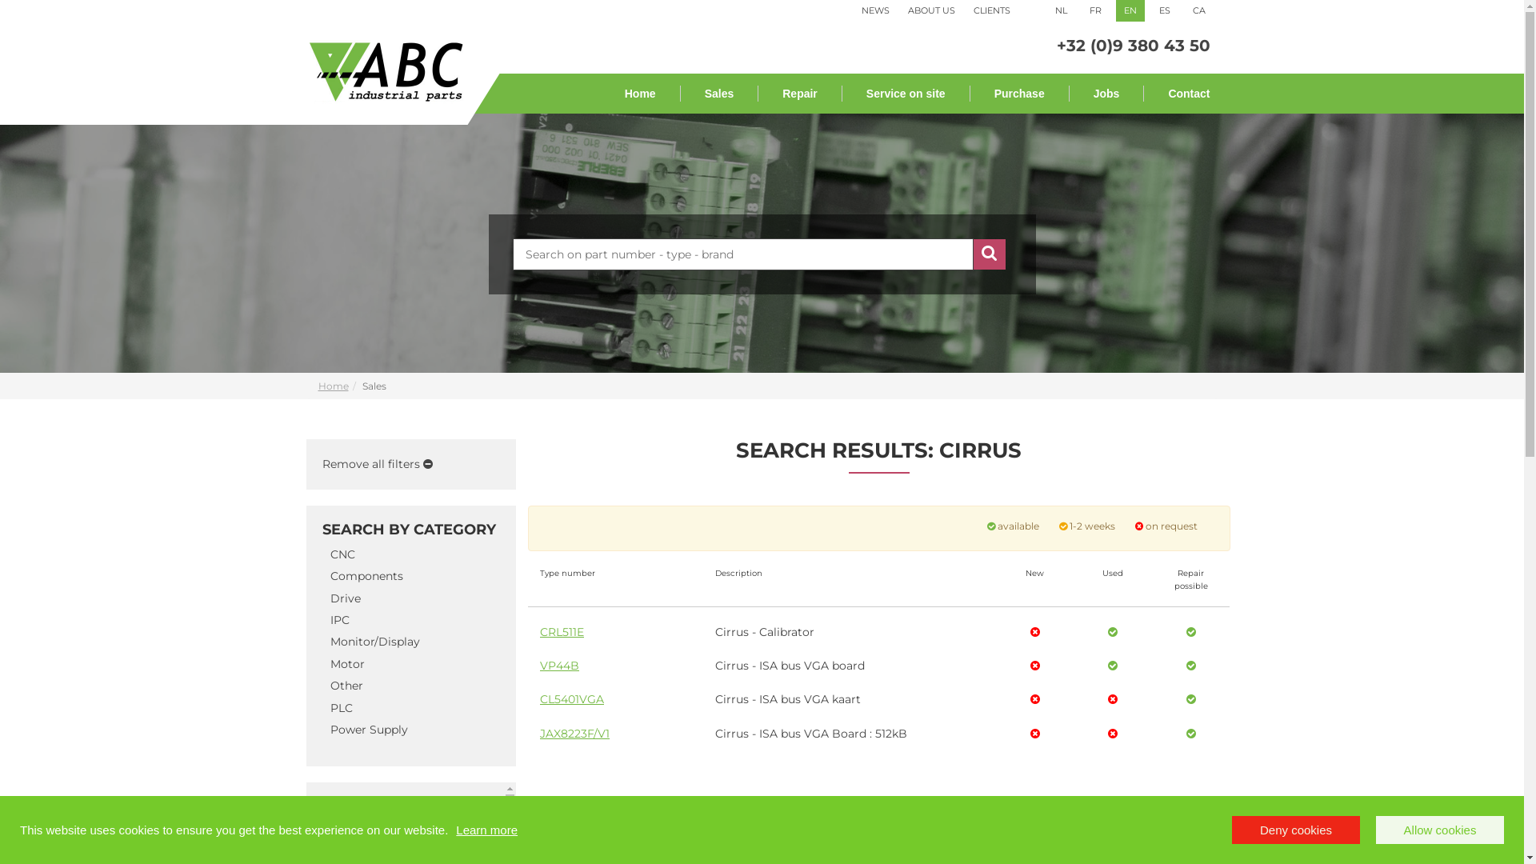 This screenshot has height=864, width=1536. I want to click on CRL511E, so click(562, 632).